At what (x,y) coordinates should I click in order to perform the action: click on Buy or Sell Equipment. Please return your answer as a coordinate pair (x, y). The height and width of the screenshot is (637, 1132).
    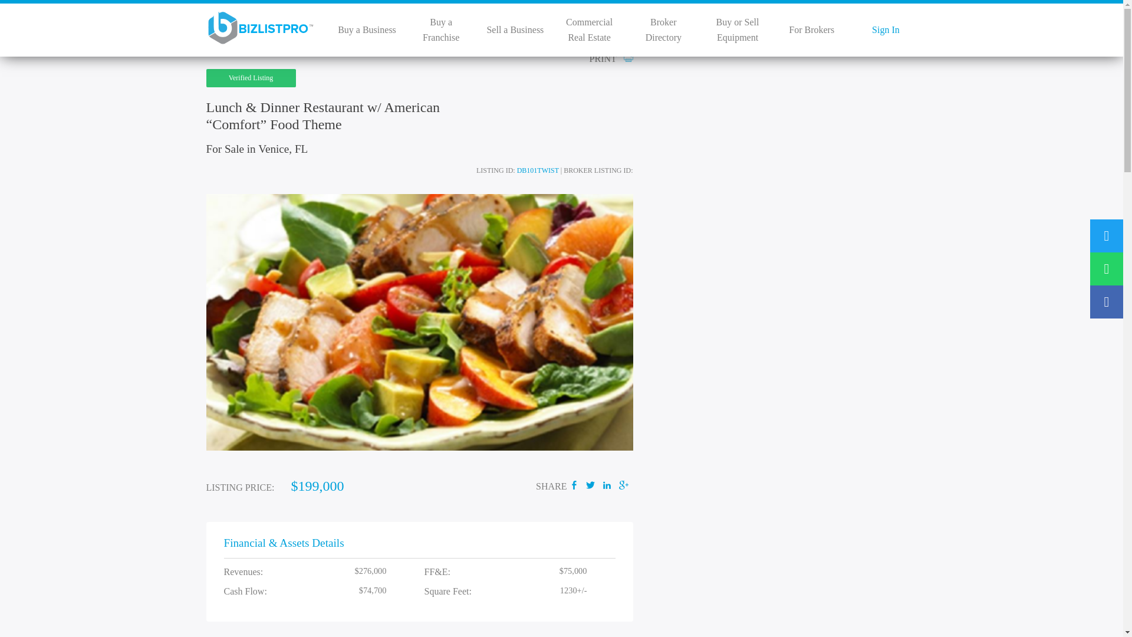
    Looking at the image, I should click on (738, 29).